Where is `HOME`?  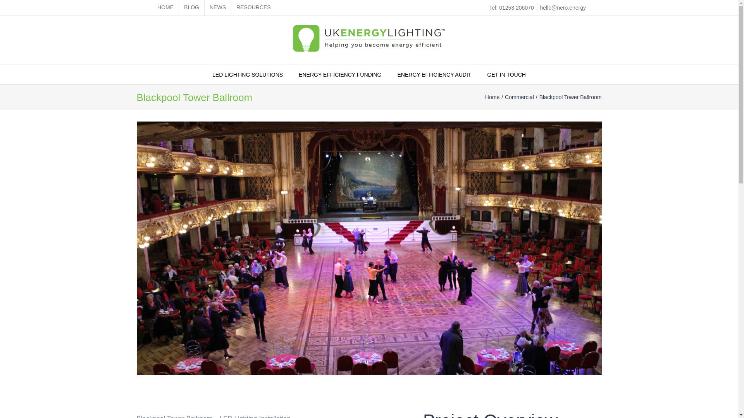 HOME is located at coordinates (165, 8).